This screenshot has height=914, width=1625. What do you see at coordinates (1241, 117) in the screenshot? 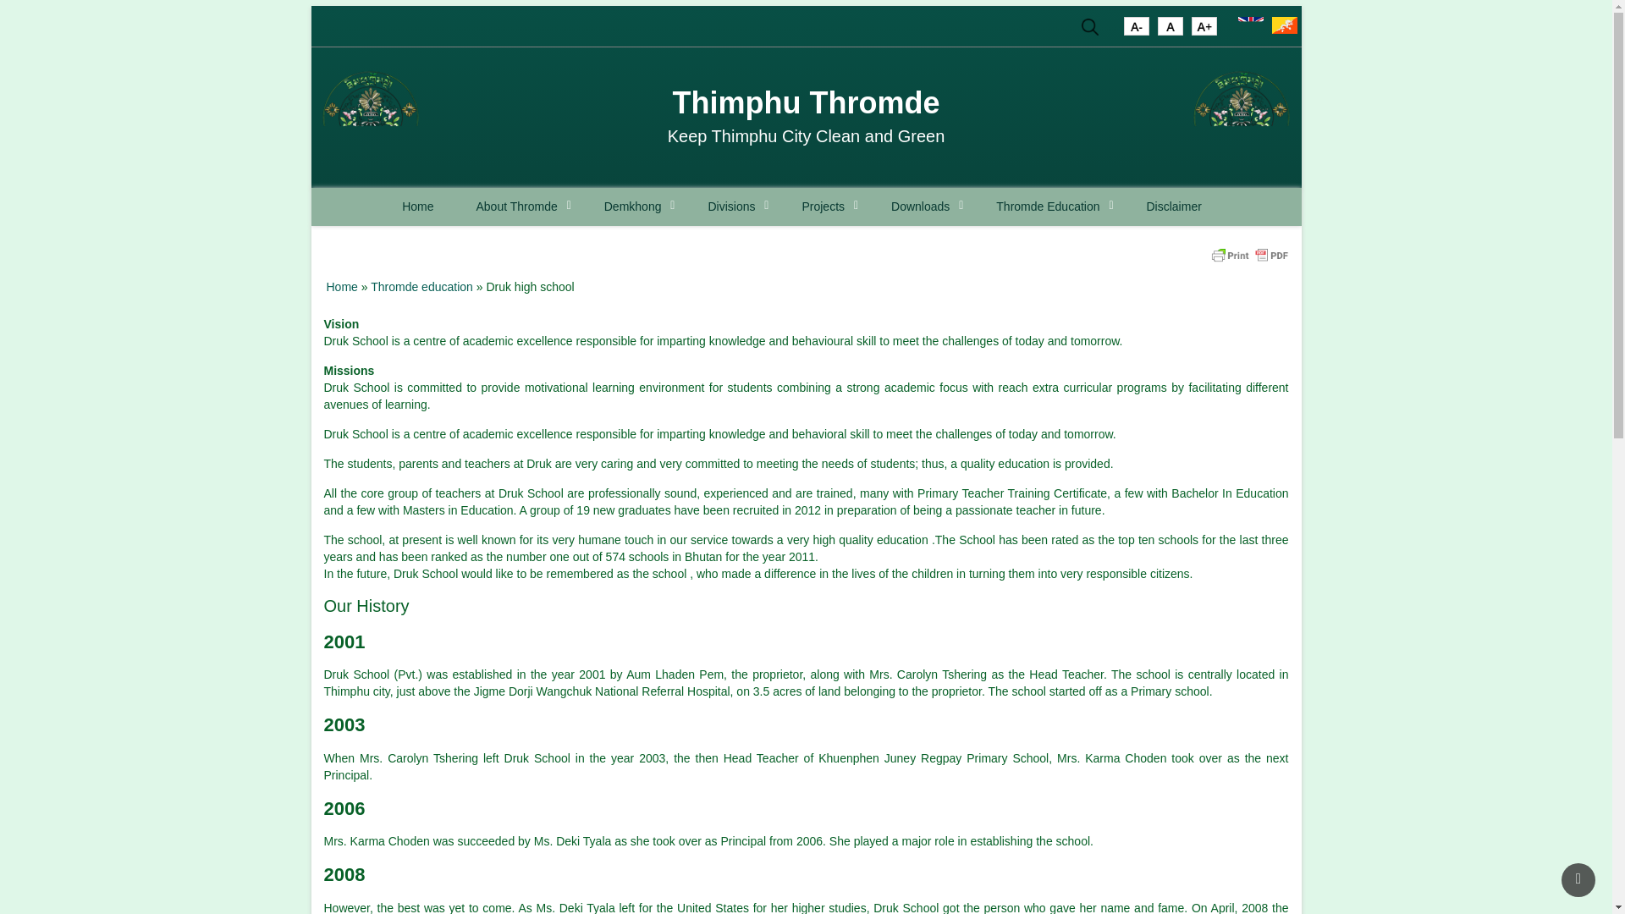
I see `Home` at bounding box center [1241, 117].